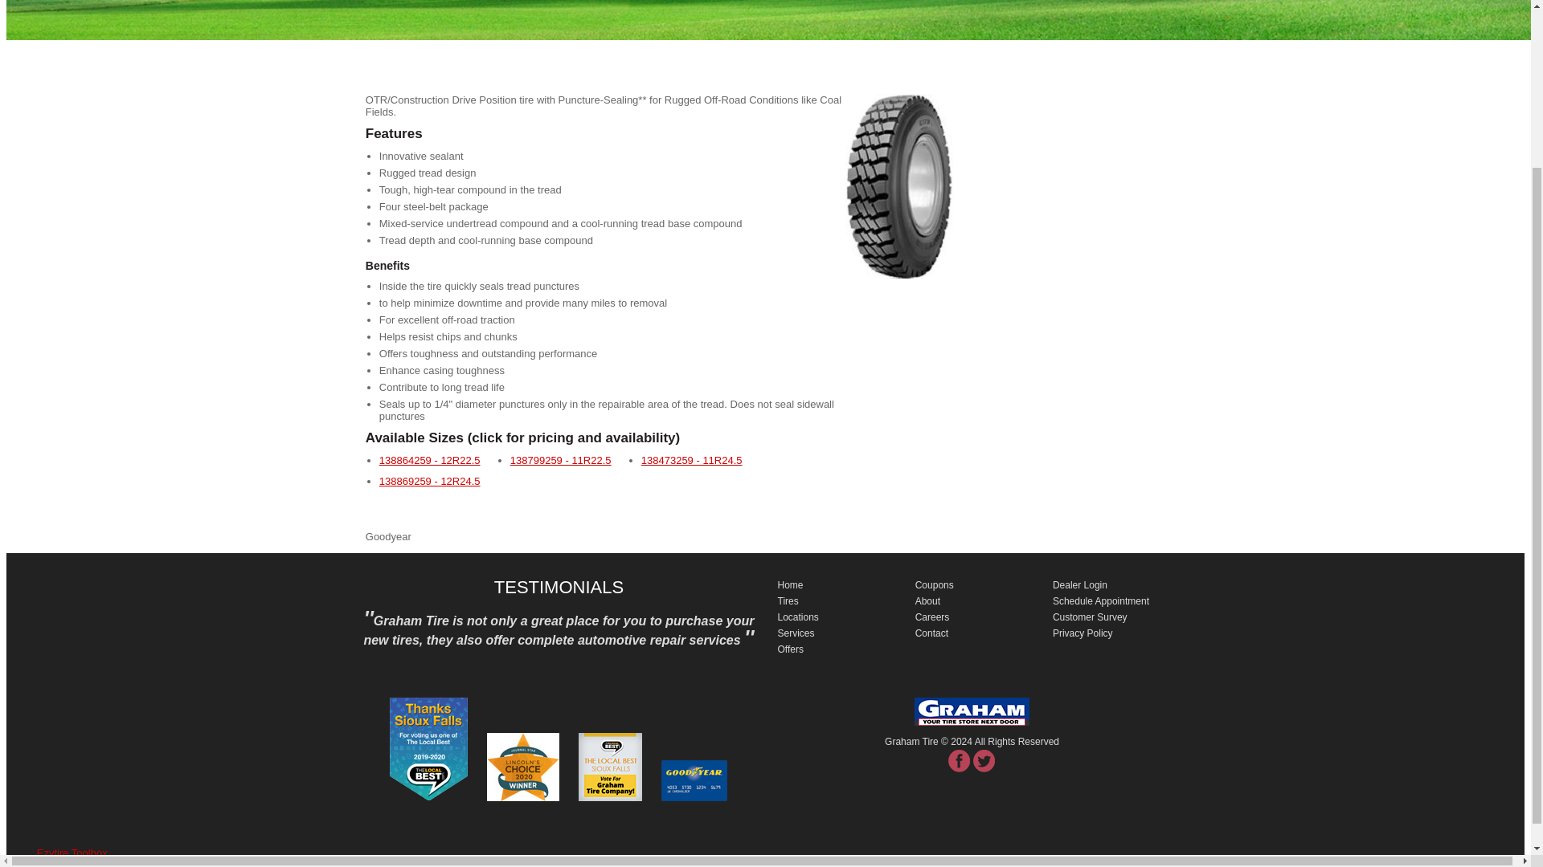  I want to click on Tires, so click(788, 600).